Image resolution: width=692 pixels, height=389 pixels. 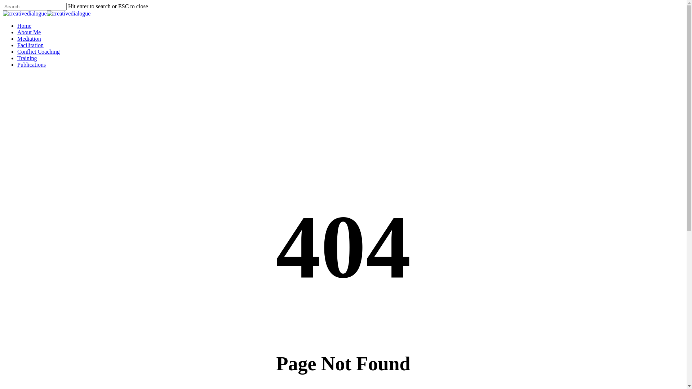 What do you see at coordinates (3, 3) in the screenshot?
I see `Skip to main content` at bounding box center [3, 3].